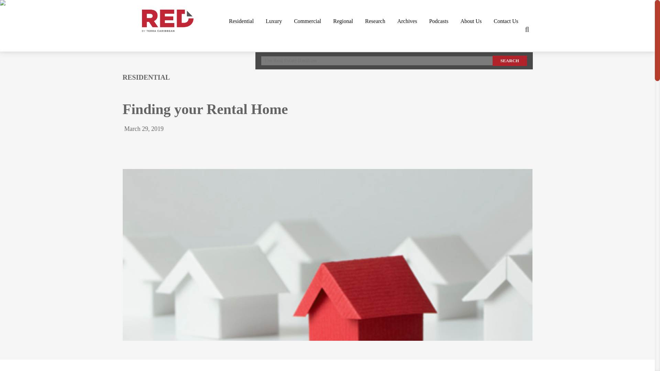  Describe the element at coordinates (509, 61) in the screenshot. I see `SEARCH` at that location.